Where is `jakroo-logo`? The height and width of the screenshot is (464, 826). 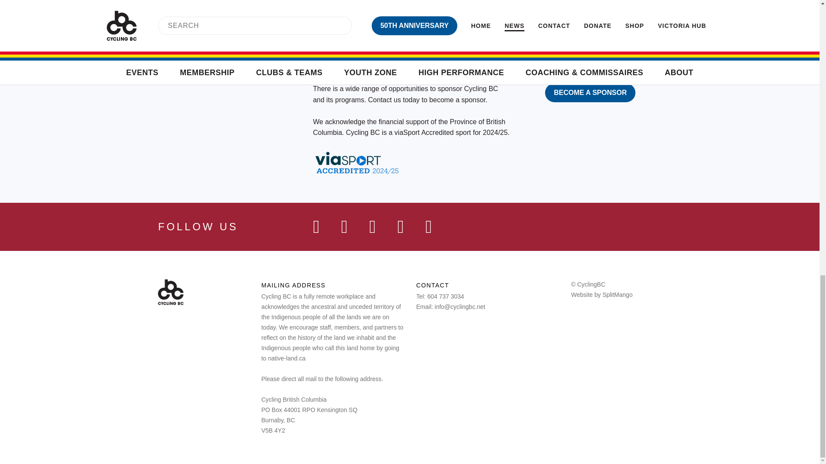
jakroo-logo is located at coordinates (431, 2).